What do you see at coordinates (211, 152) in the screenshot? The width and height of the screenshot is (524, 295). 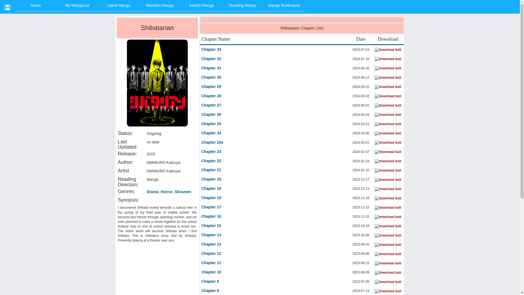 I see `Chapter 23` at bounding box center [211, 152].